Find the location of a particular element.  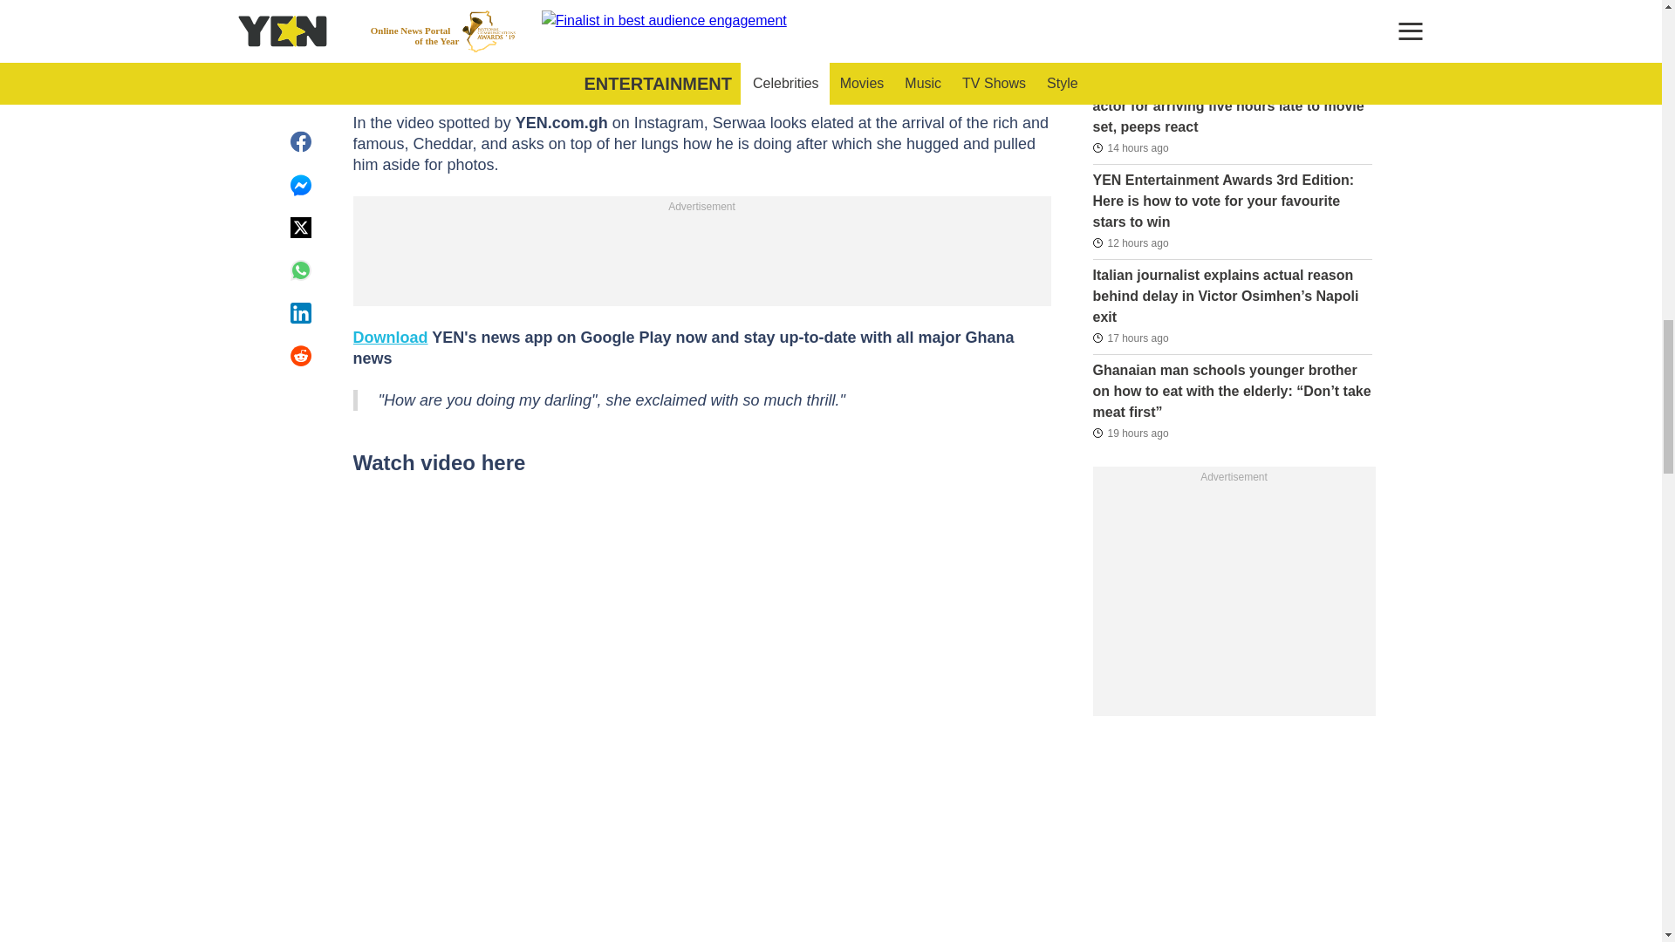

2024-08-12T16:45:56Z is located at coordinates (1129, 52).